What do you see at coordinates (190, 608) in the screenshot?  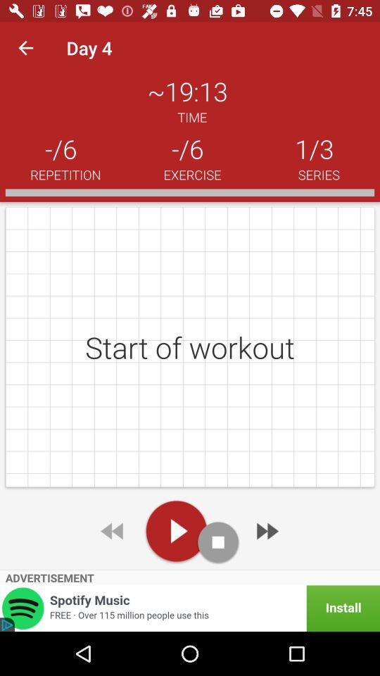 I see `select the icon below advertisement` at bounding box center [190, 608].